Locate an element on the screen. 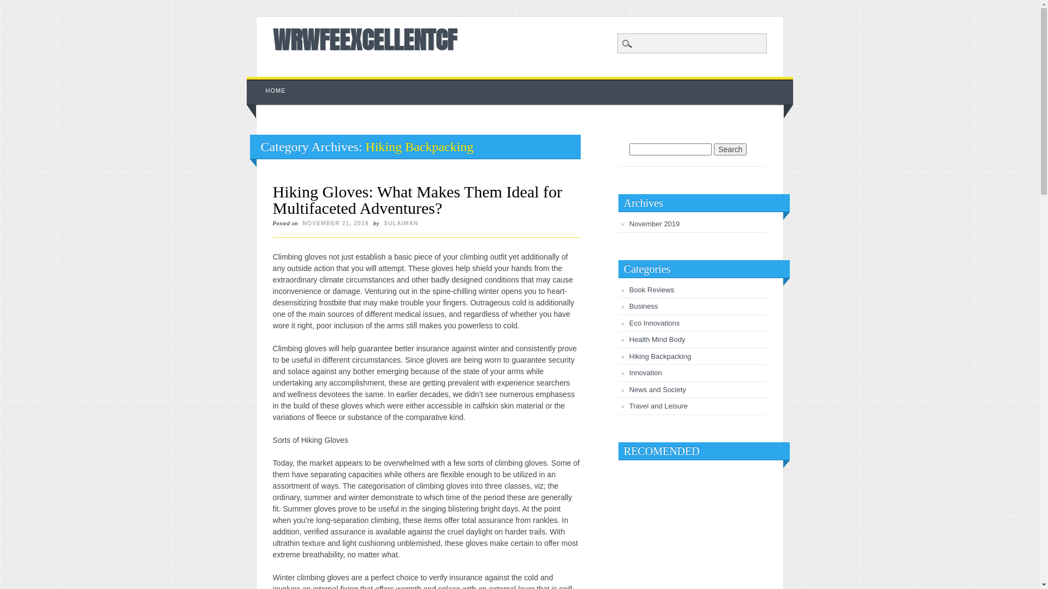  News and Society is located at coordinates (658, 389).